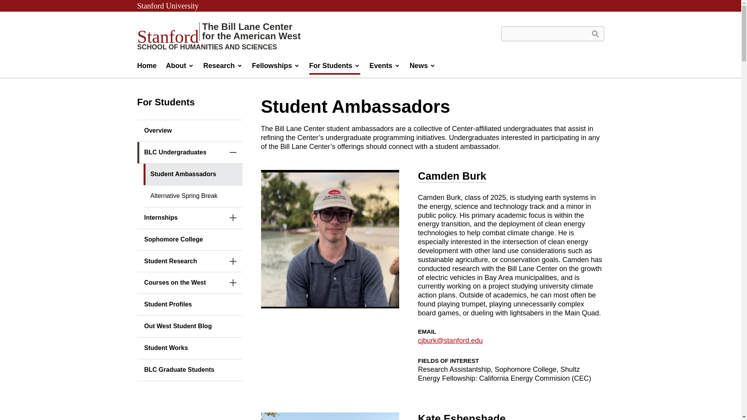  What do you see at coordinates (146, 68) in the screenshot?
I see `Home` at bounding box center [146, 68].